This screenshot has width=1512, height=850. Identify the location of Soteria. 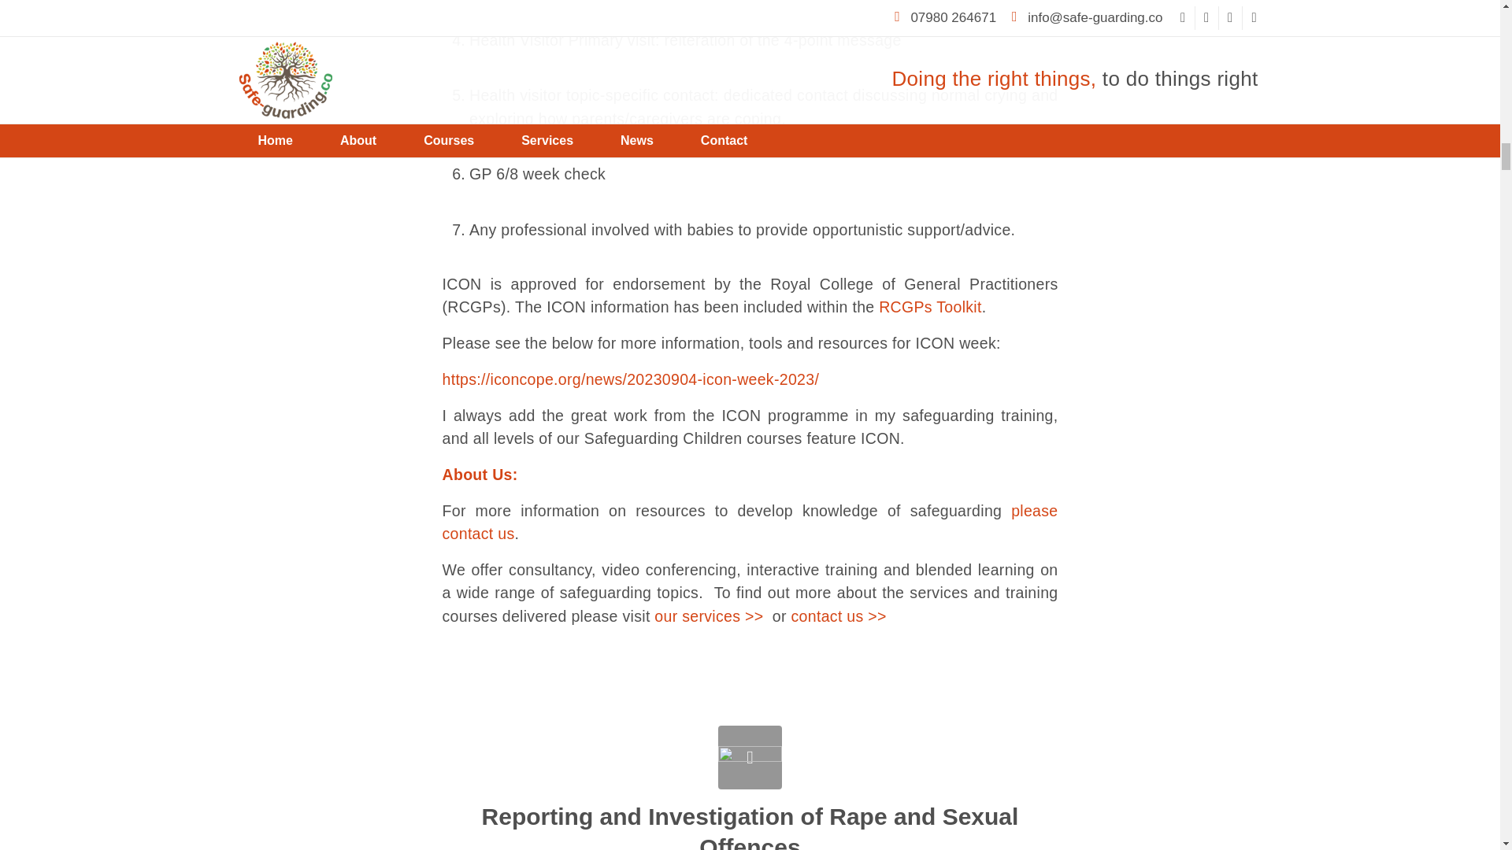
(750, 757).